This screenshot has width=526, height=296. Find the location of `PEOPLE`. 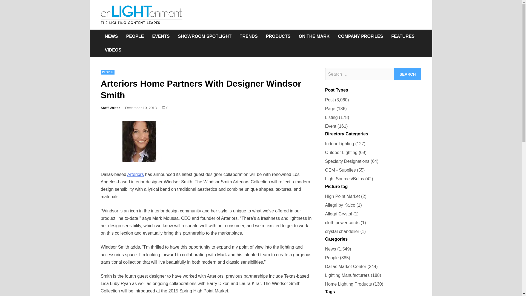

PEOPLE is located at coordinates (135, 36).